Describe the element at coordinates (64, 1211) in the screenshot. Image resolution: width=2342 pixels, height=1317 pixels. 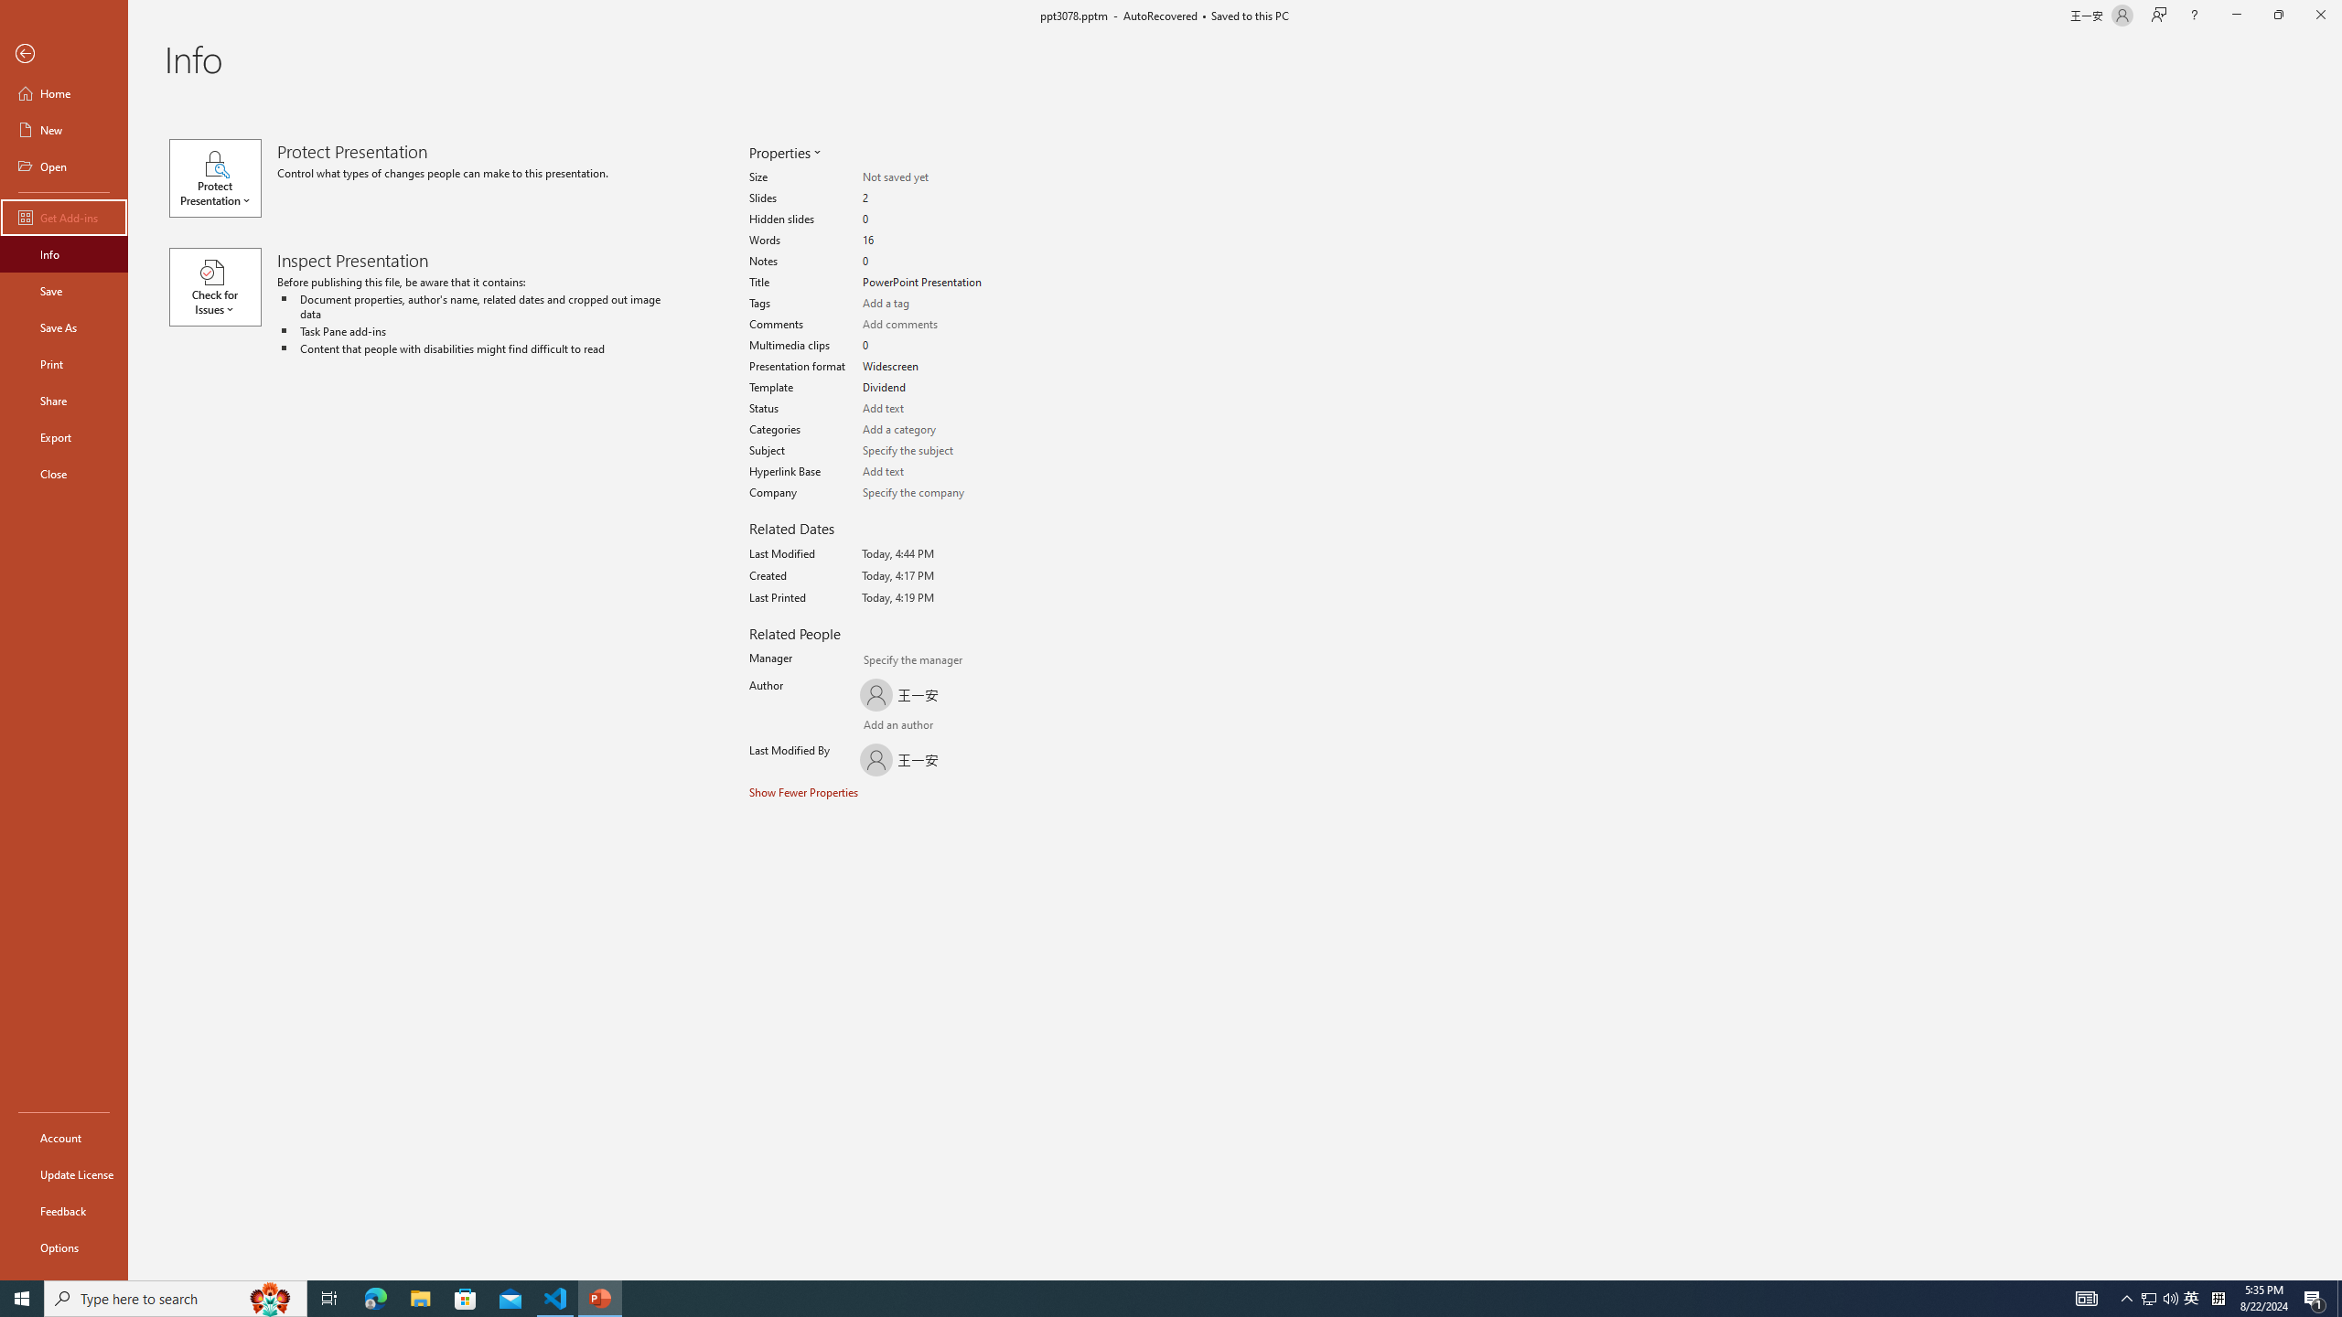
I see `Feedback` at that location.